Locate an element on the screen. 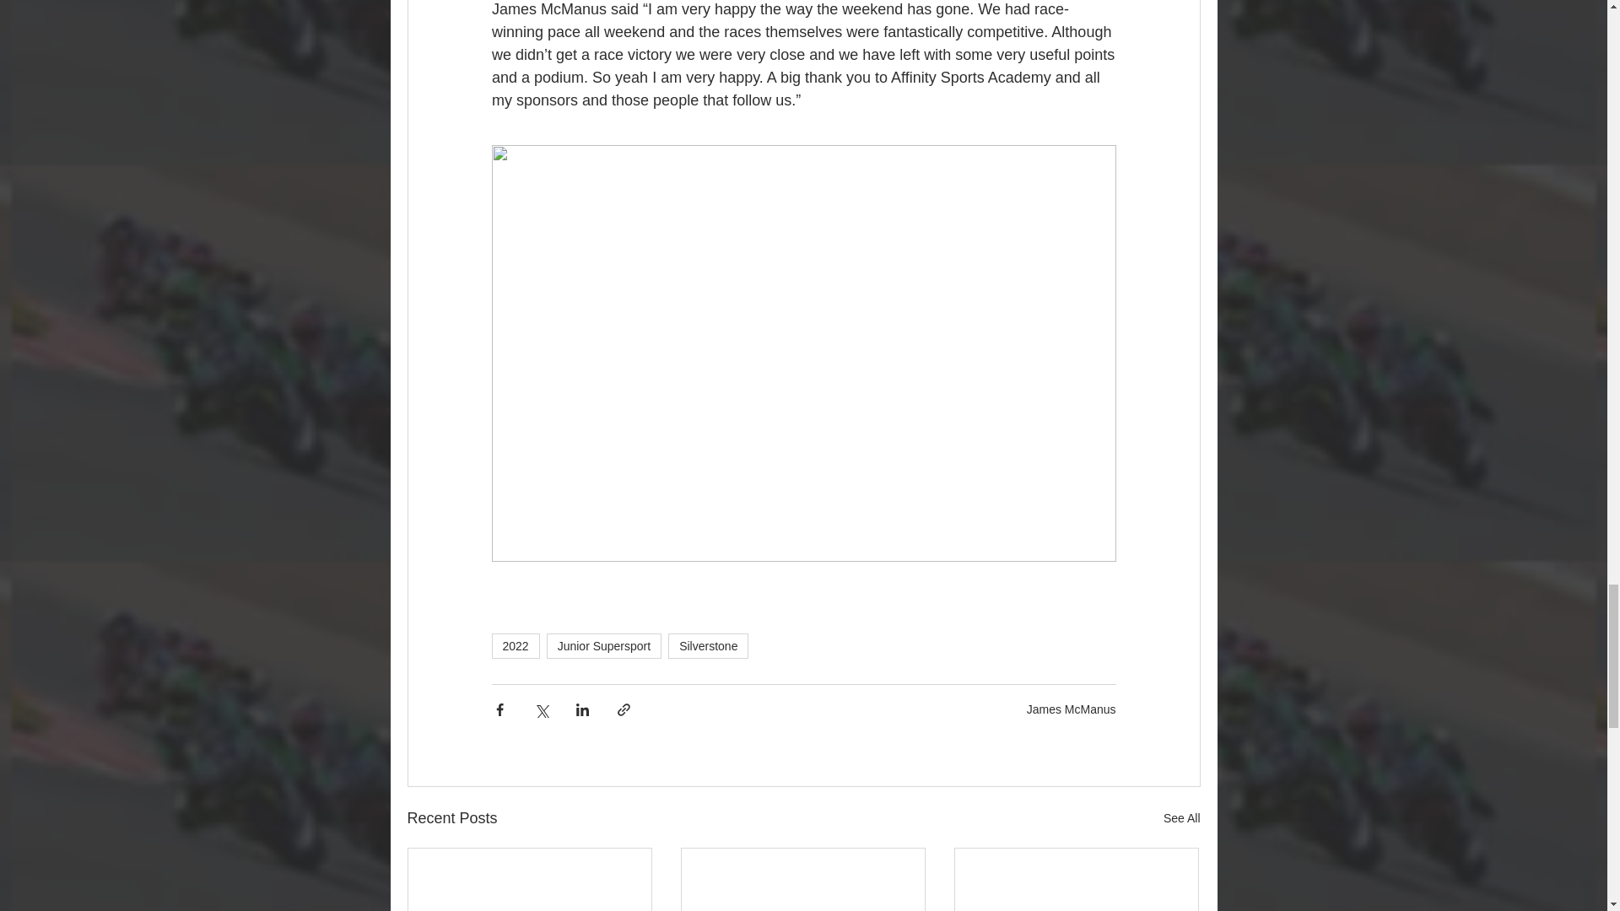 The height and width of the screenshot is (911, 1620). See All is located at coordinates (1181, 818).